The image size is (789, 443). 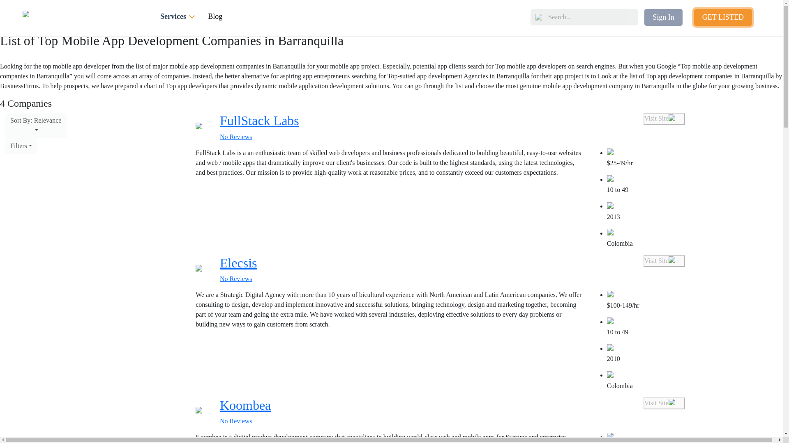 I want to click on Home, so click(x=21, y=6).